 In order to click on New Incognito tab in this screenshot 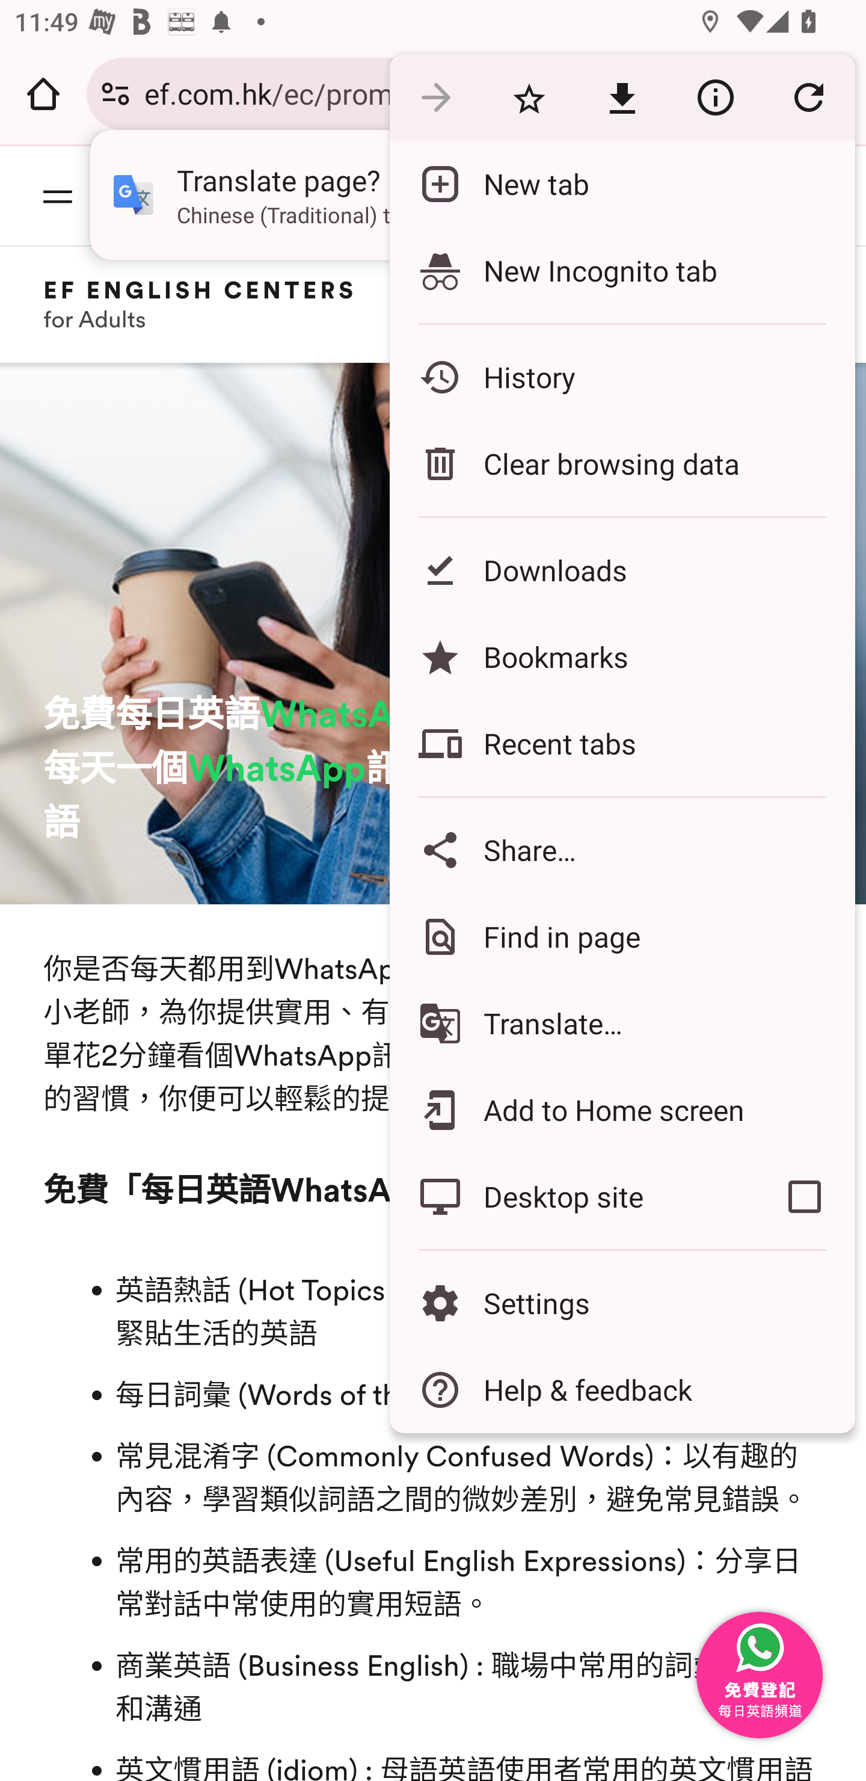, I will do `click(622, 270)`.